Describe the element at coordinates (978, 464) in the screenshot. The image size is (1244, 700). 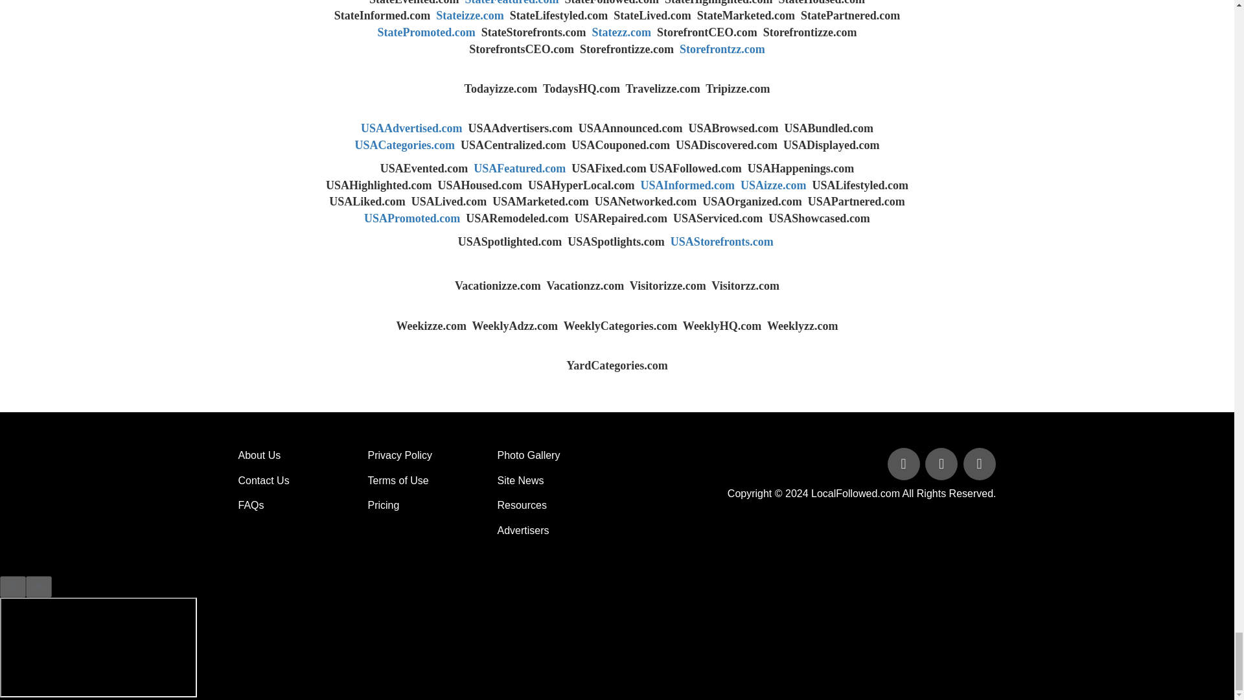
I see `Follow Us on Linked In` at that location.